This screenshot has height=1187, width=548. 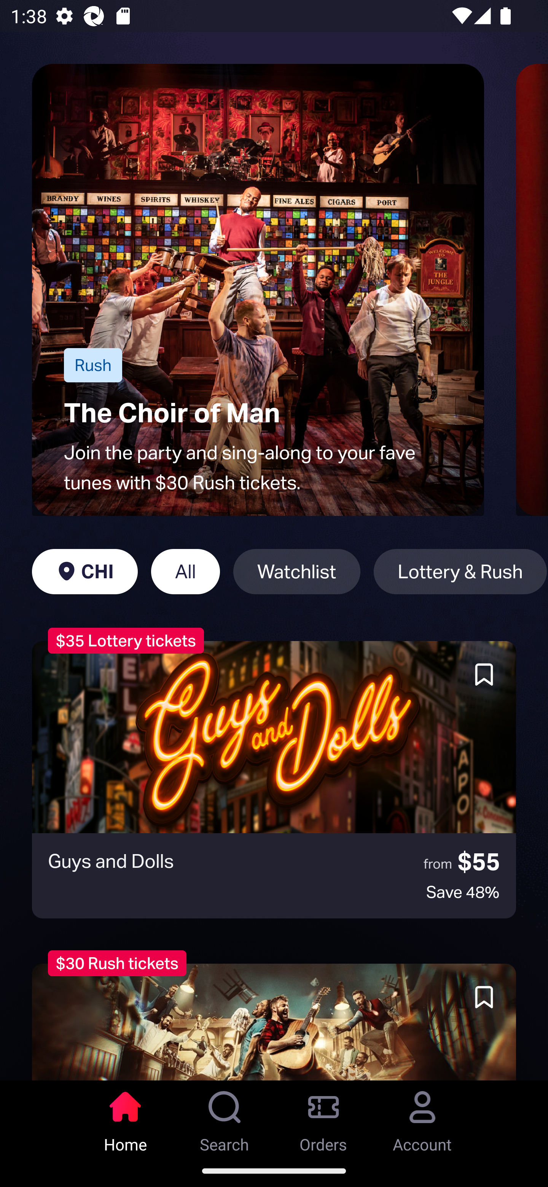 What do you see at coordinates (225, 1117) in the screenshot?
I see `Search` at bounding box center [225, 1117].